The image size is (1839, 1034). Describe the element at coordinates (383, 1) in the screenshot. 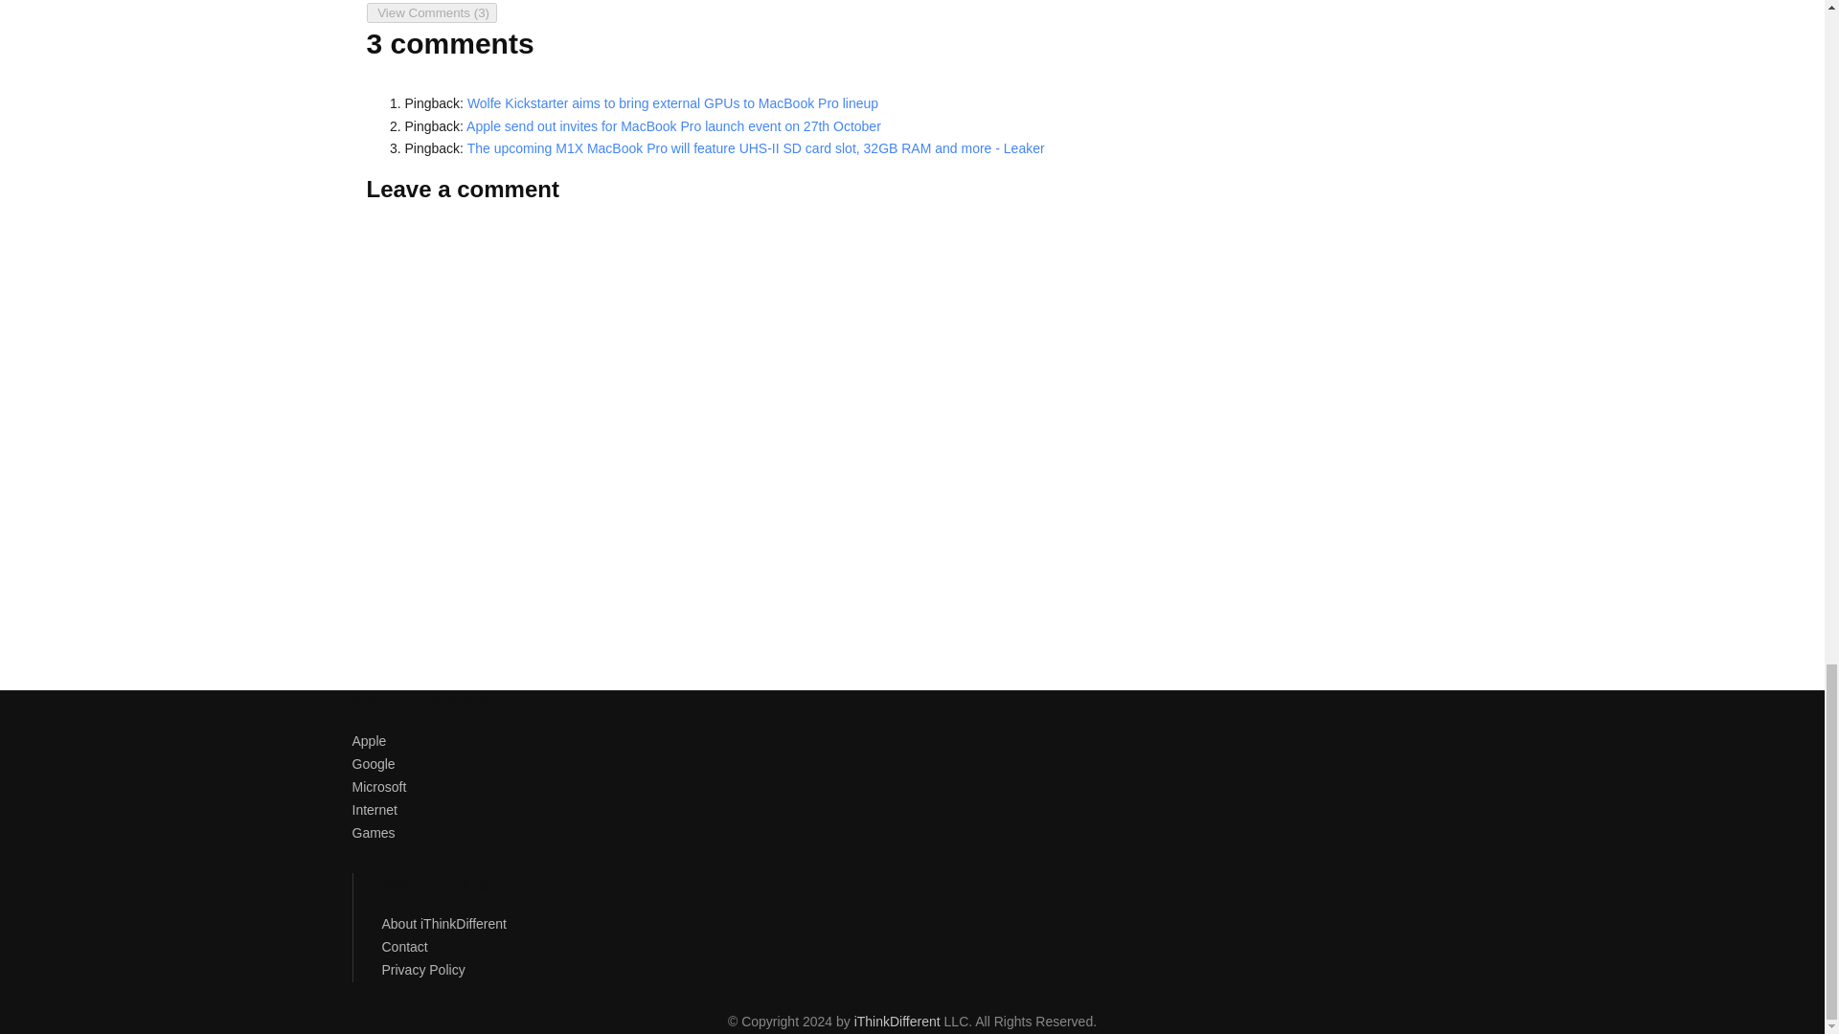

I see `Follow me on Twitter` at that location.